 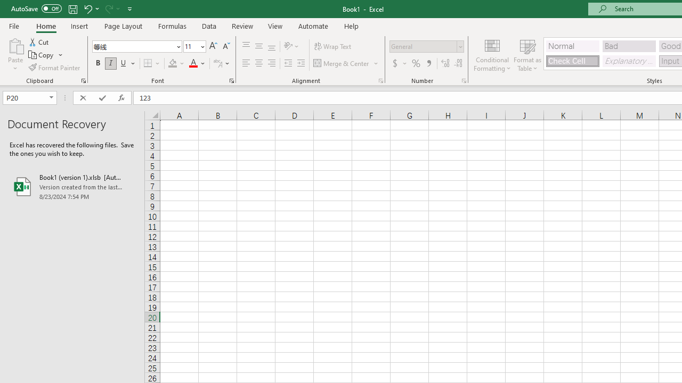 I want to click on Align Right, so click(x=272, y=64).